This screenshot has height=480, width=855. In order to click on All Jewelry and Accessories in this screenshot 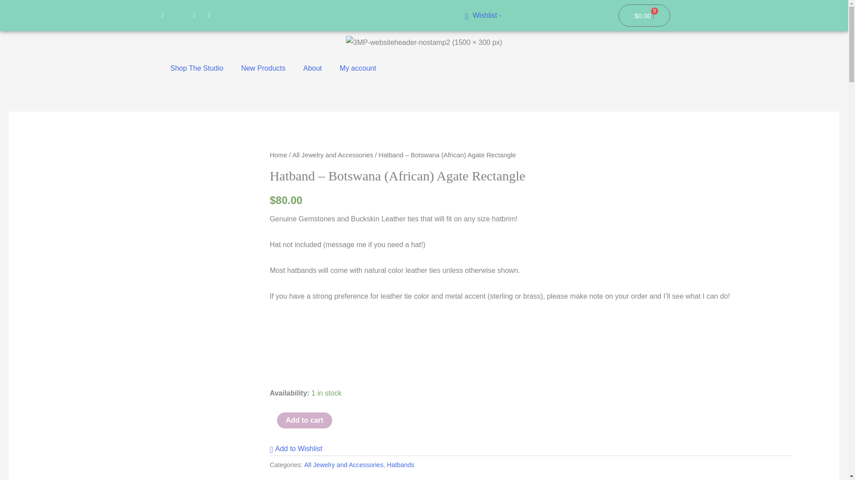, I will do `click(332, 155)`.